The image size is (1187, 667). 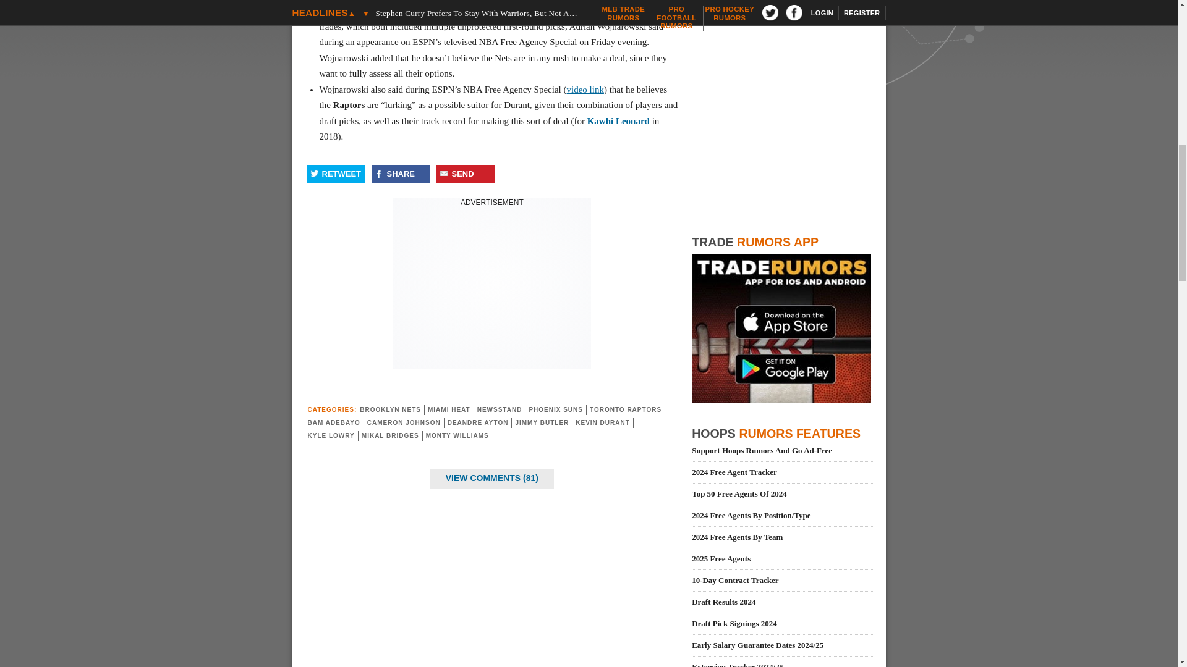 What do you see at coordinates (449, 409) in the screenshot?
I see `View all posts in Miami Heat` at bounding box center [449, 409].